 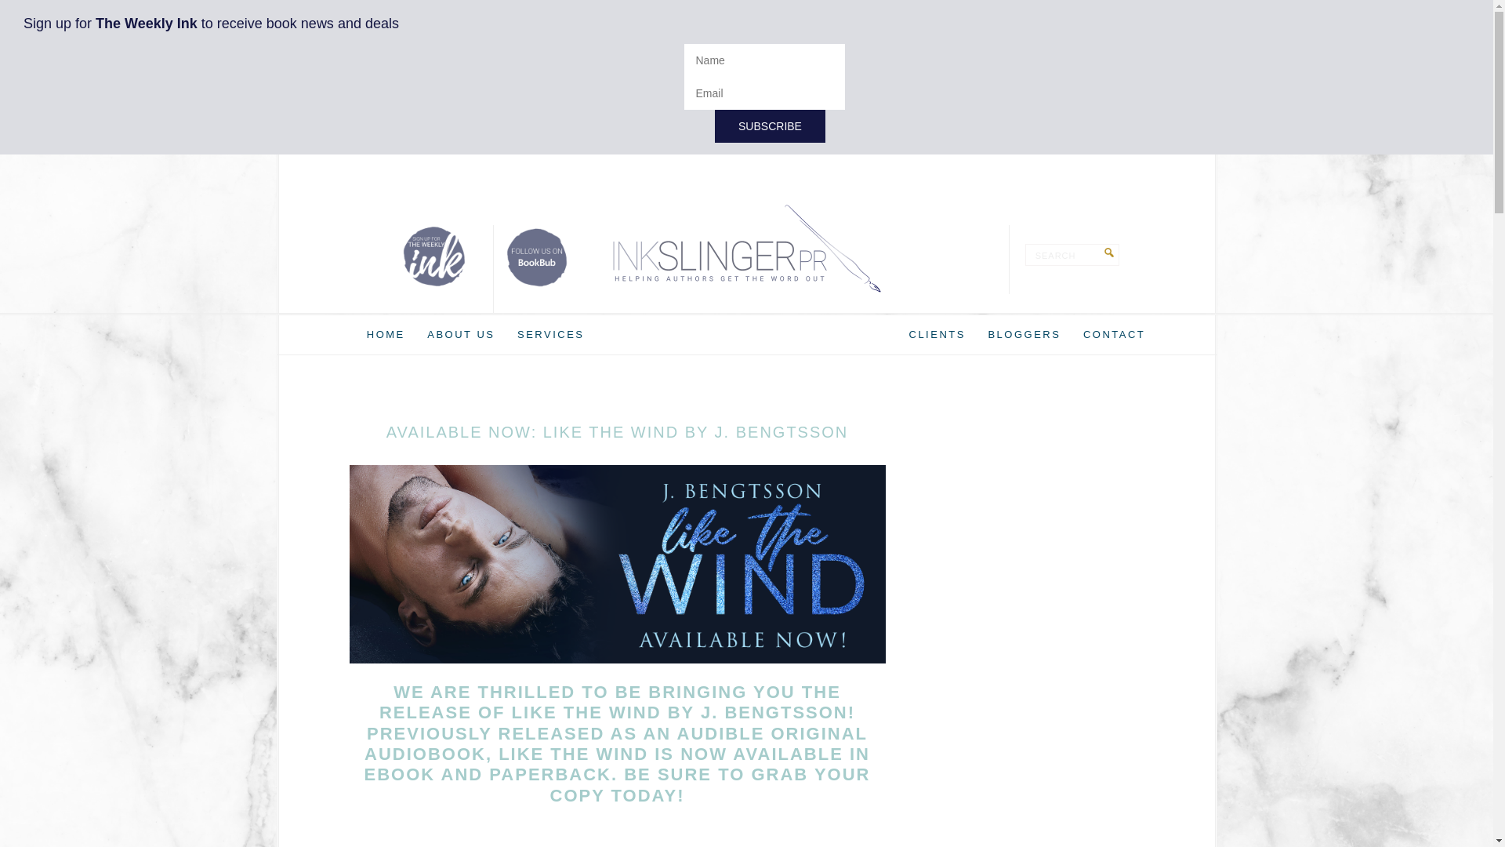 I want to click on CLIENTS, so click(x=937, y=334).